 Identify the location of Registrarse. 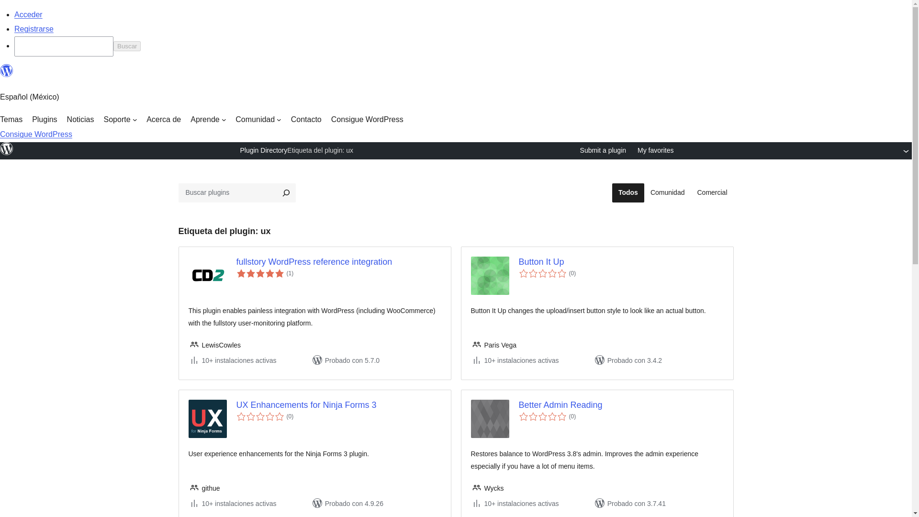
(34, 29).